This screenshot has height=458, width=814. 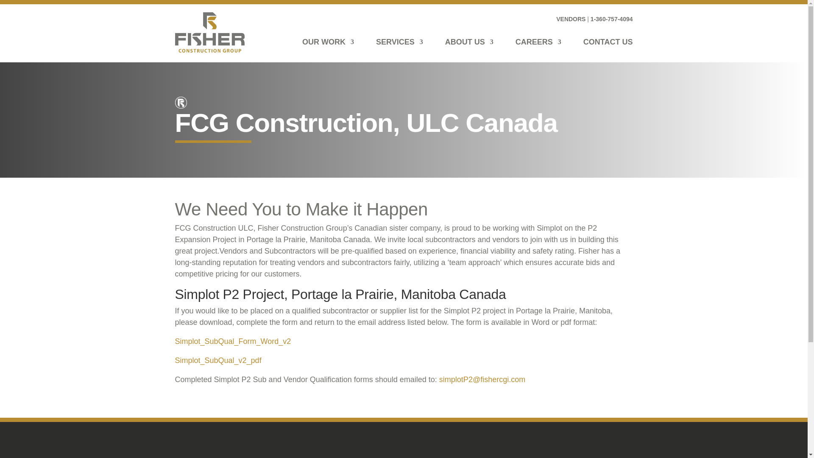 What do you see at coordinates (571, 19) in the screenshot?
I see `VENDORS` at bounding box center [571, 19].